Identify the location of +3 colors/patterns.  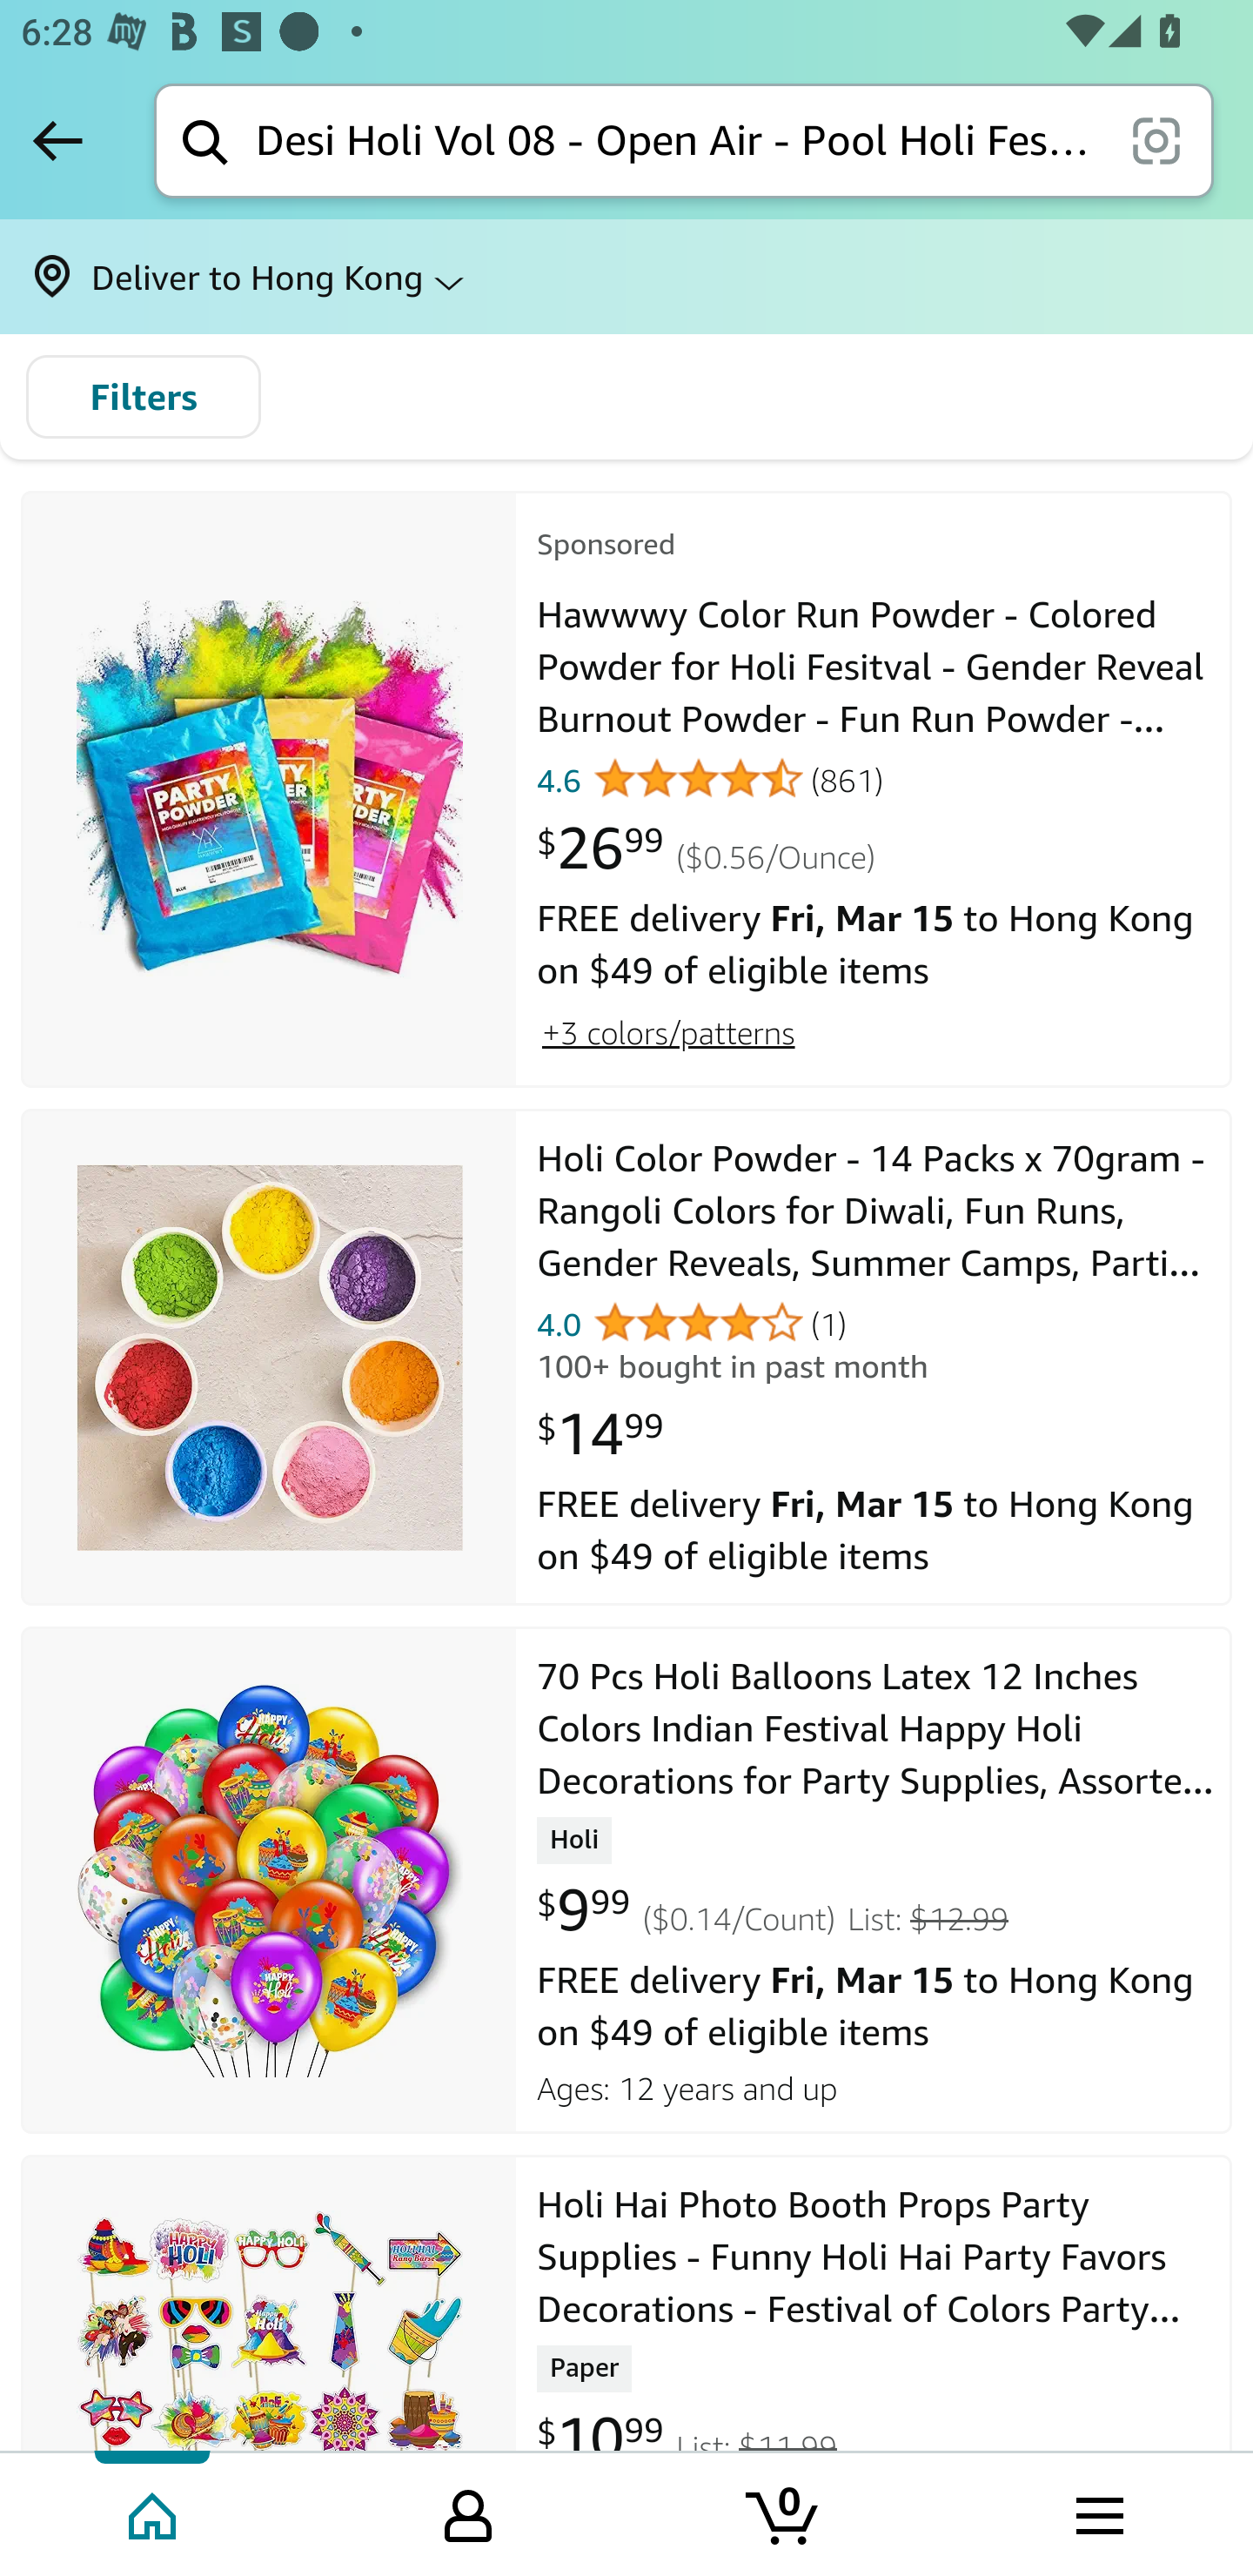
(667, 1031).